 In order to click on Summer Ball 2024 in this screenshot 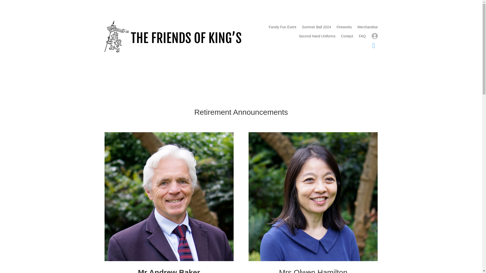, I will do `click(316, 28)`.